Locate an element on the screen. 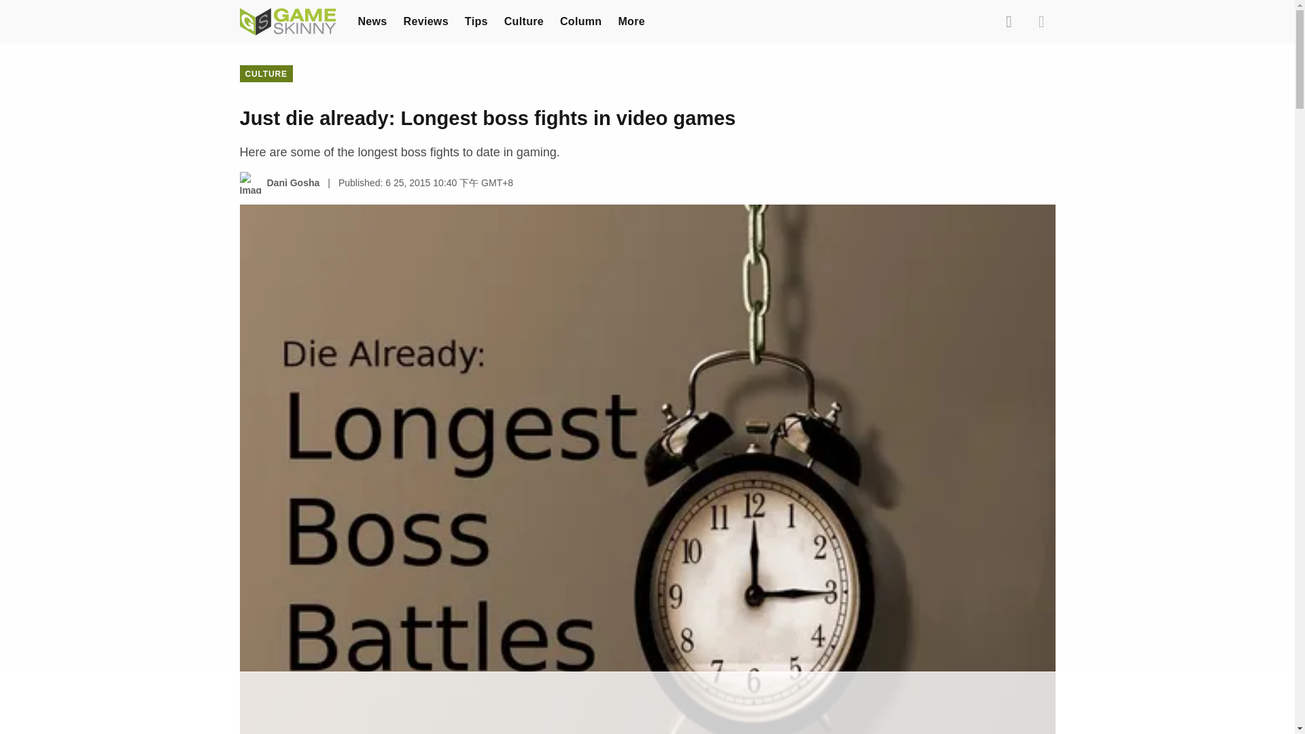  Culture is located at coordinates (523, 20).